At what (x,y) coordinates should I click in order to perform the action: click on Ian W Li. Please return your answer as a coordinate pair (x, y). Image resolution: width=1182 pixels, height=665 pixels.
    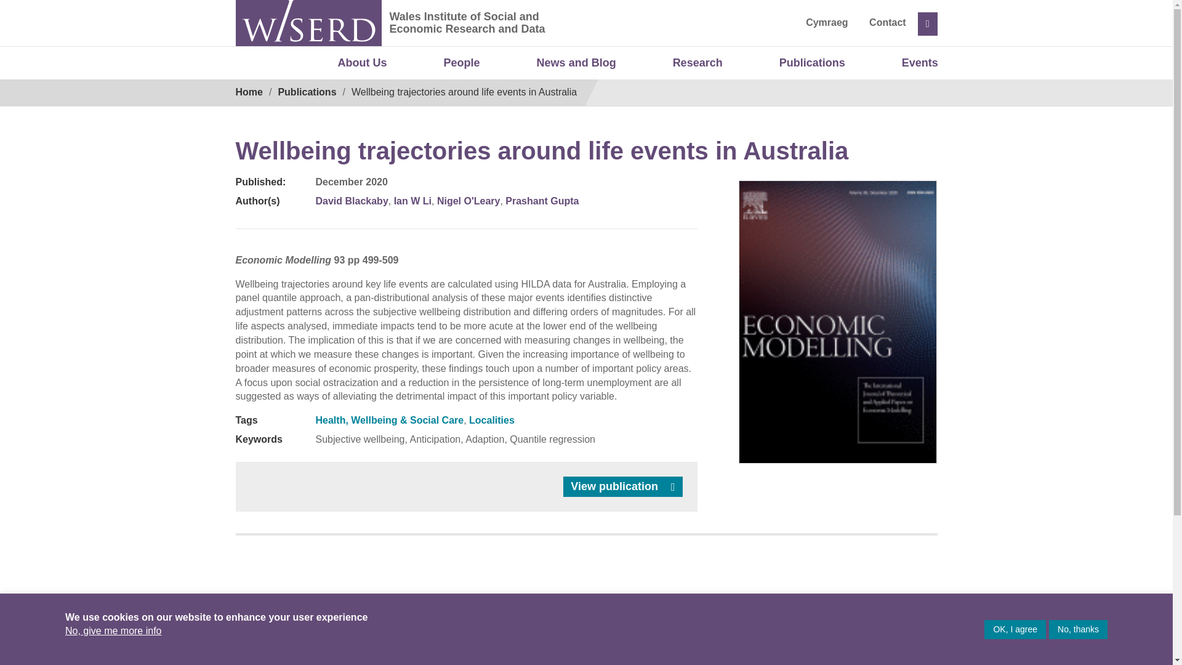
    Looking at the image, I should click on (412, 201).